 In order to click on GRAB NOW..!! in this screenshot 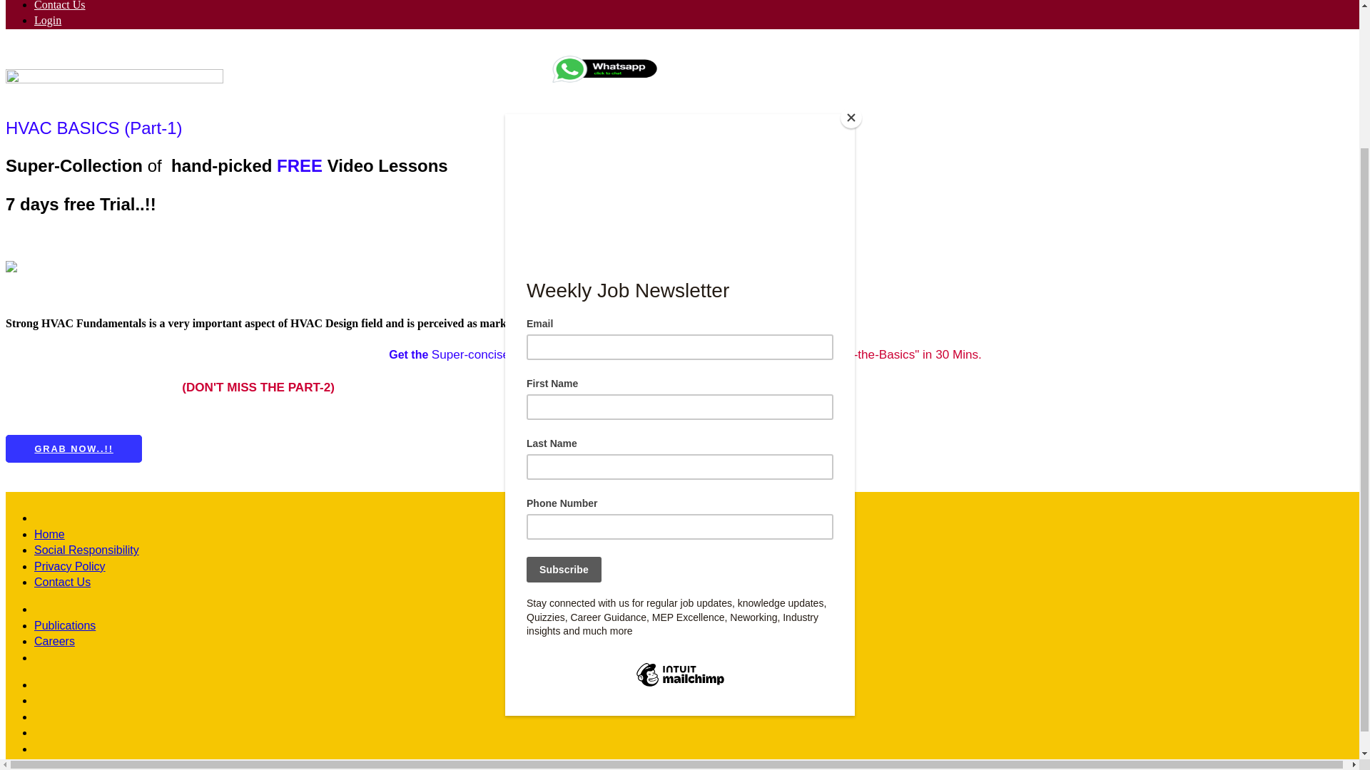, I will do `click(73, 449)`.